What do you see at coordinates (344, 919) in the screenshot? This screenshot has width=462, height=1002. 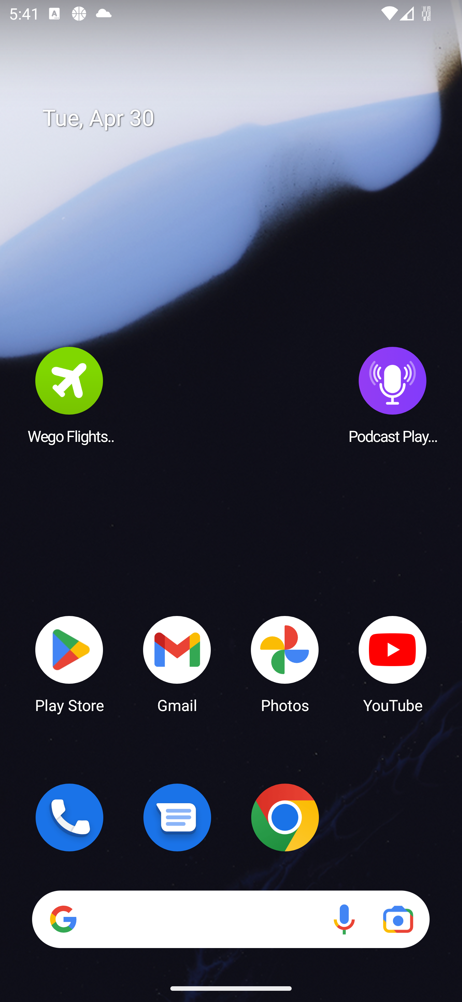 I see `Voice search` at bounding box center [344, 919].